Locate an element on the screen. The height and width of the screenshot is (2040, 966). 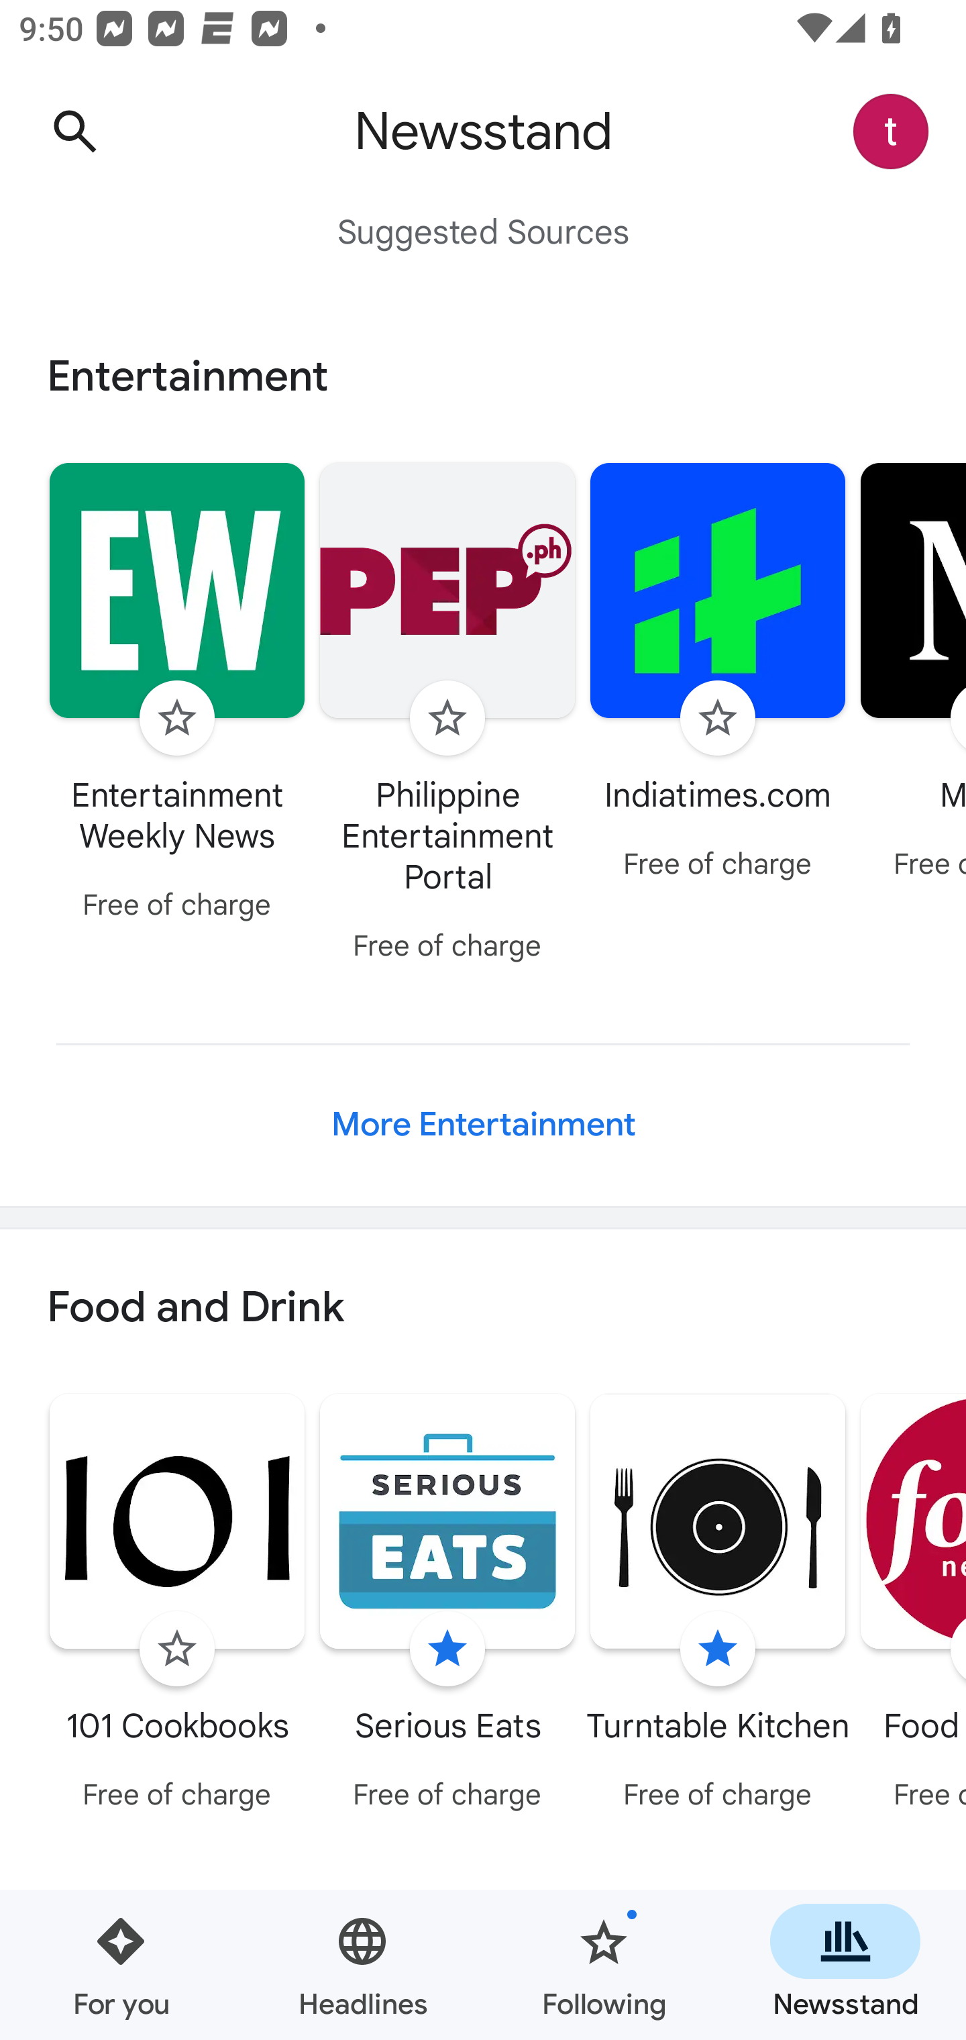
Search is located at coordinates (74, 132).